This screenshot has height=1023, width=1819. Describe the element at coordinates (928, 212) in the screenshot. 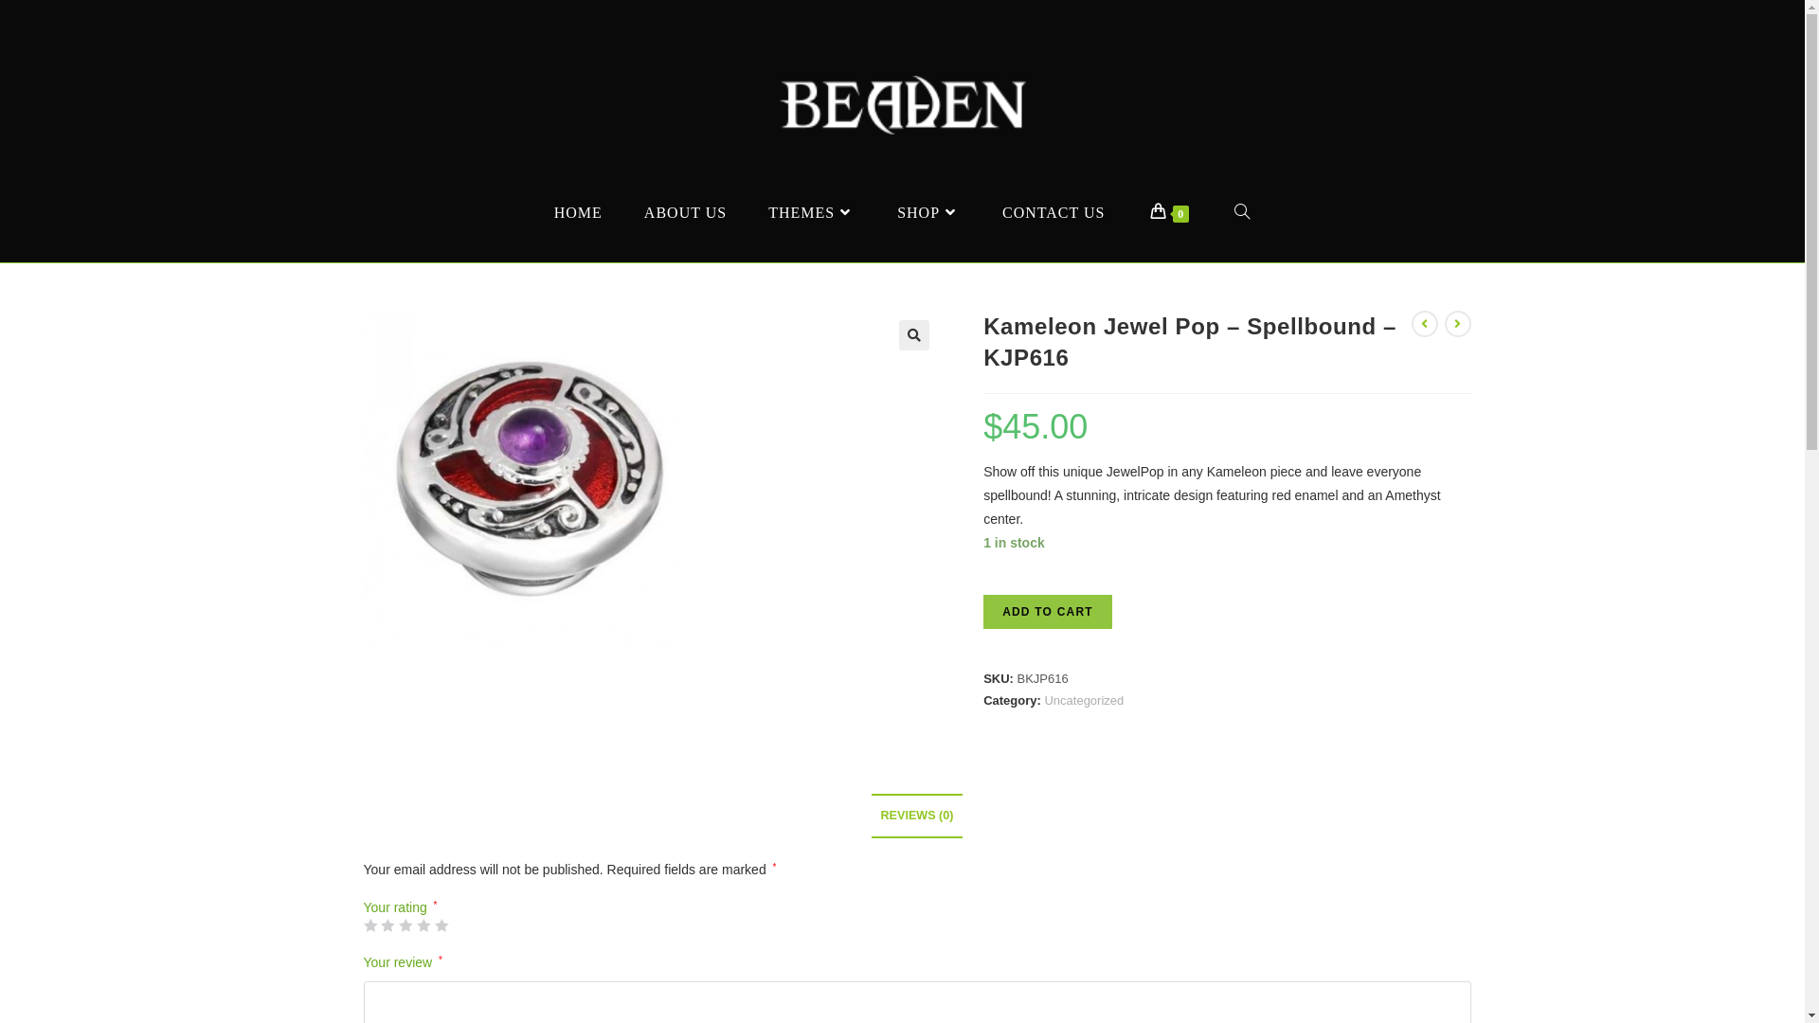

I see `SHOP` at that location.